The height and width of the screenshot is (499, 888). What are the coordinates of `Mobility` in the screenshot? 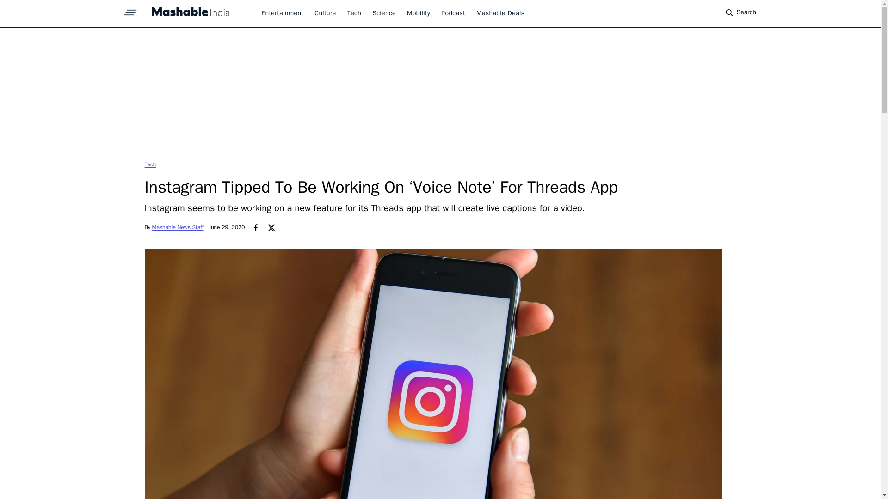 It's located at (418, 13).